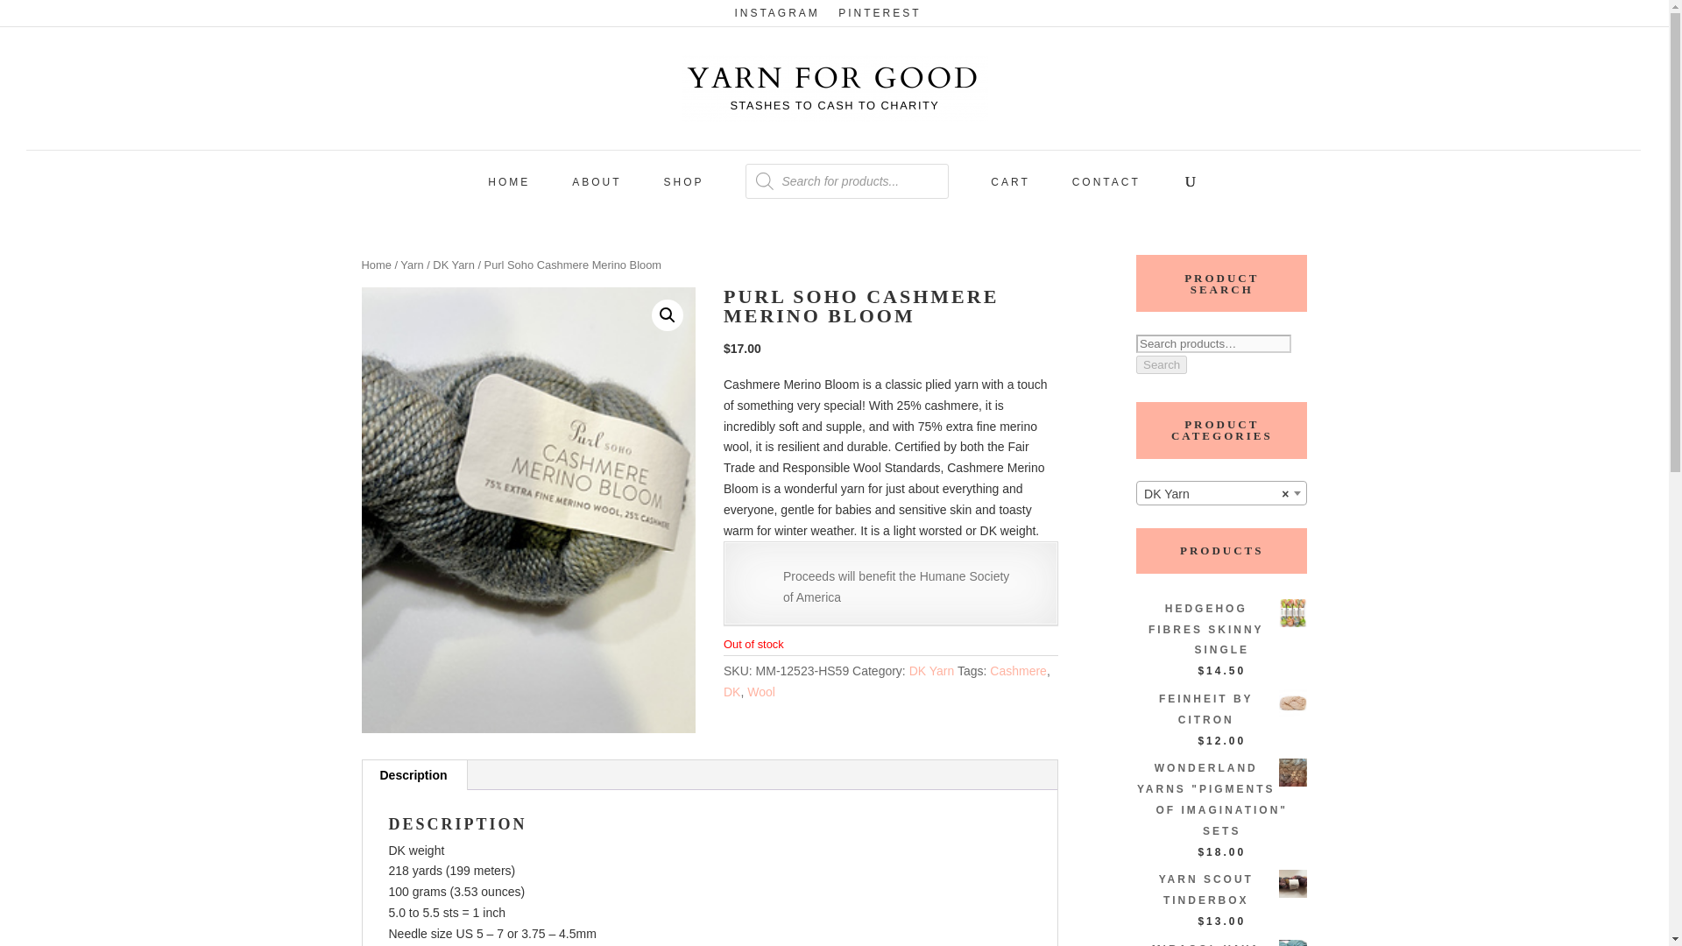 Image resolution: width=1682 pixels, height=946 pixels. What do you see at coordinates (1009, 189) in the screenshot?
I see `CART` at bounding box center [1009, 189].